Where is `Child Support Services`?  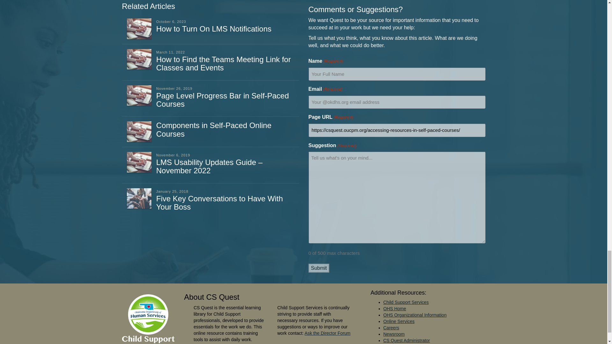
Child Support Services is located at coordinates (405, 302).